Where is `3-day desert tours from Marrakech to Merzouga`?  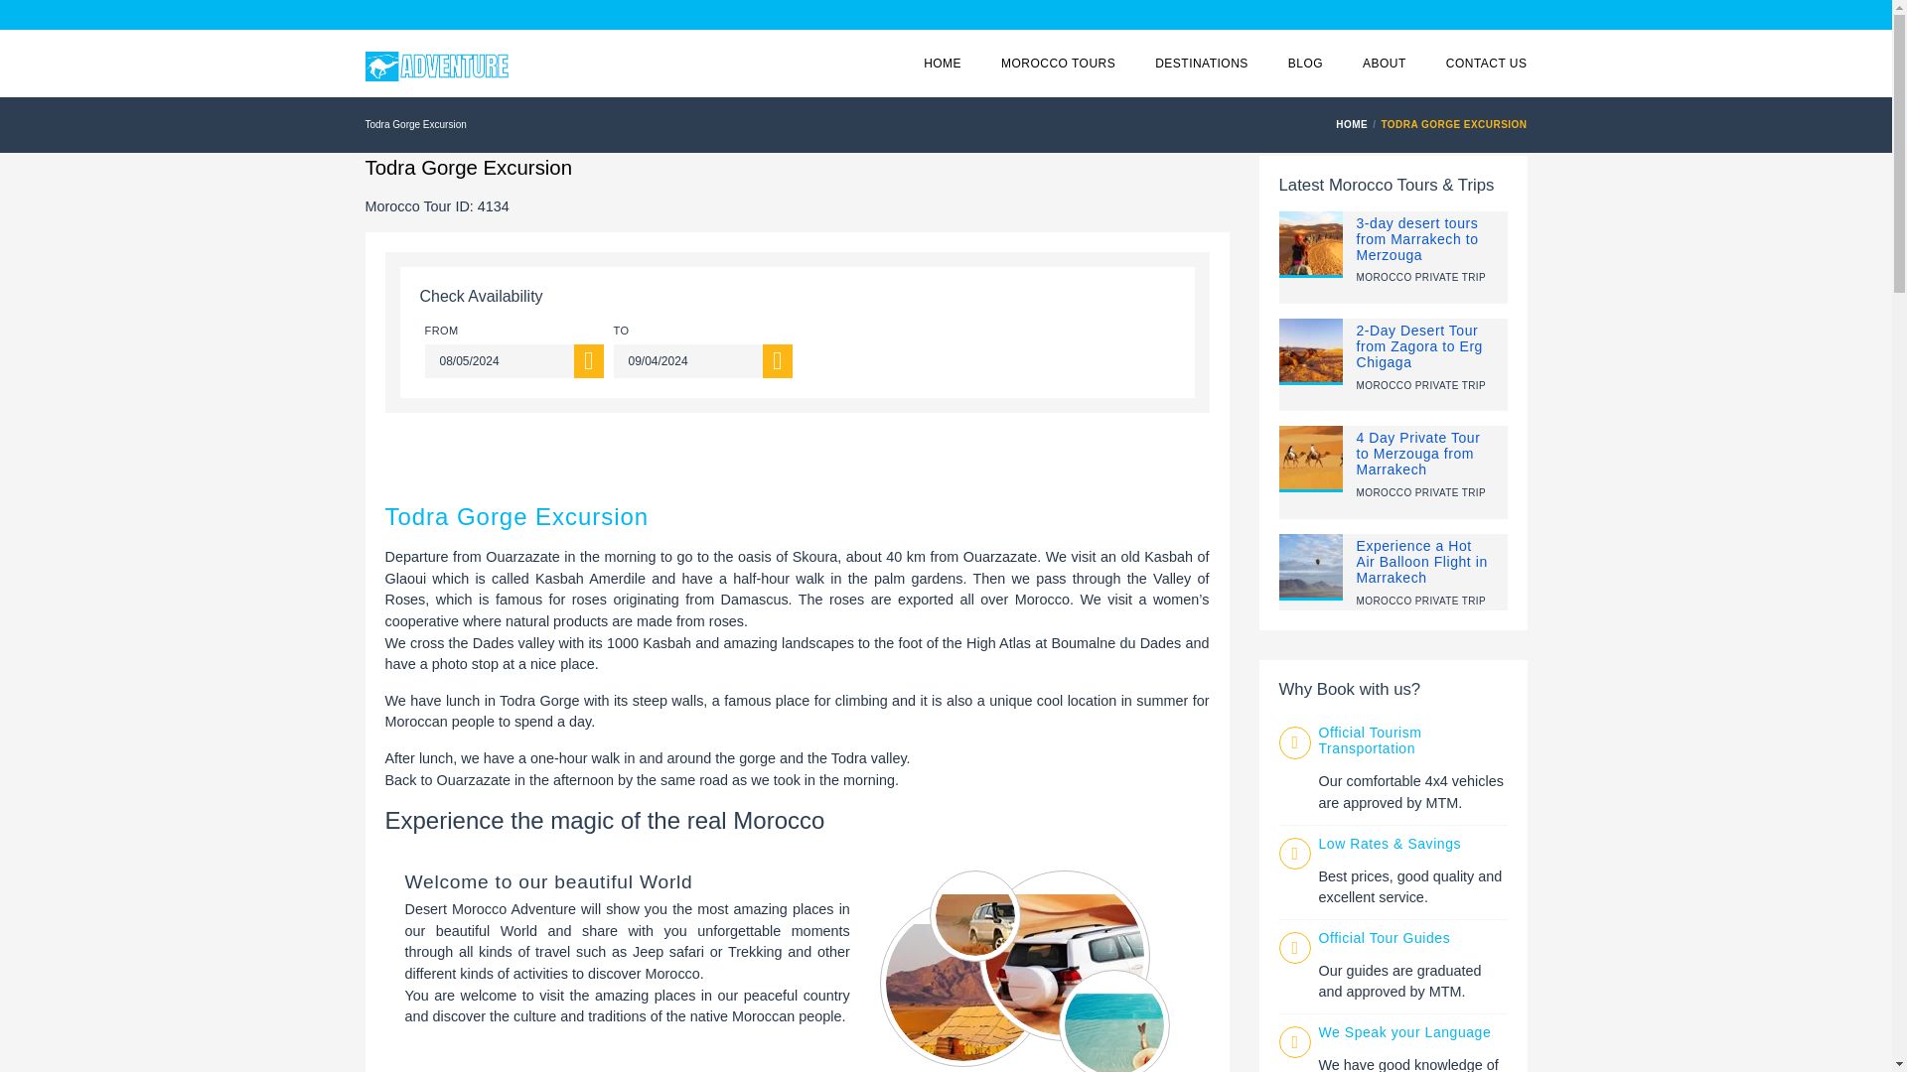 3-day desert tours from Marrakech to Merzouga is located at coordinates (1417, 238).